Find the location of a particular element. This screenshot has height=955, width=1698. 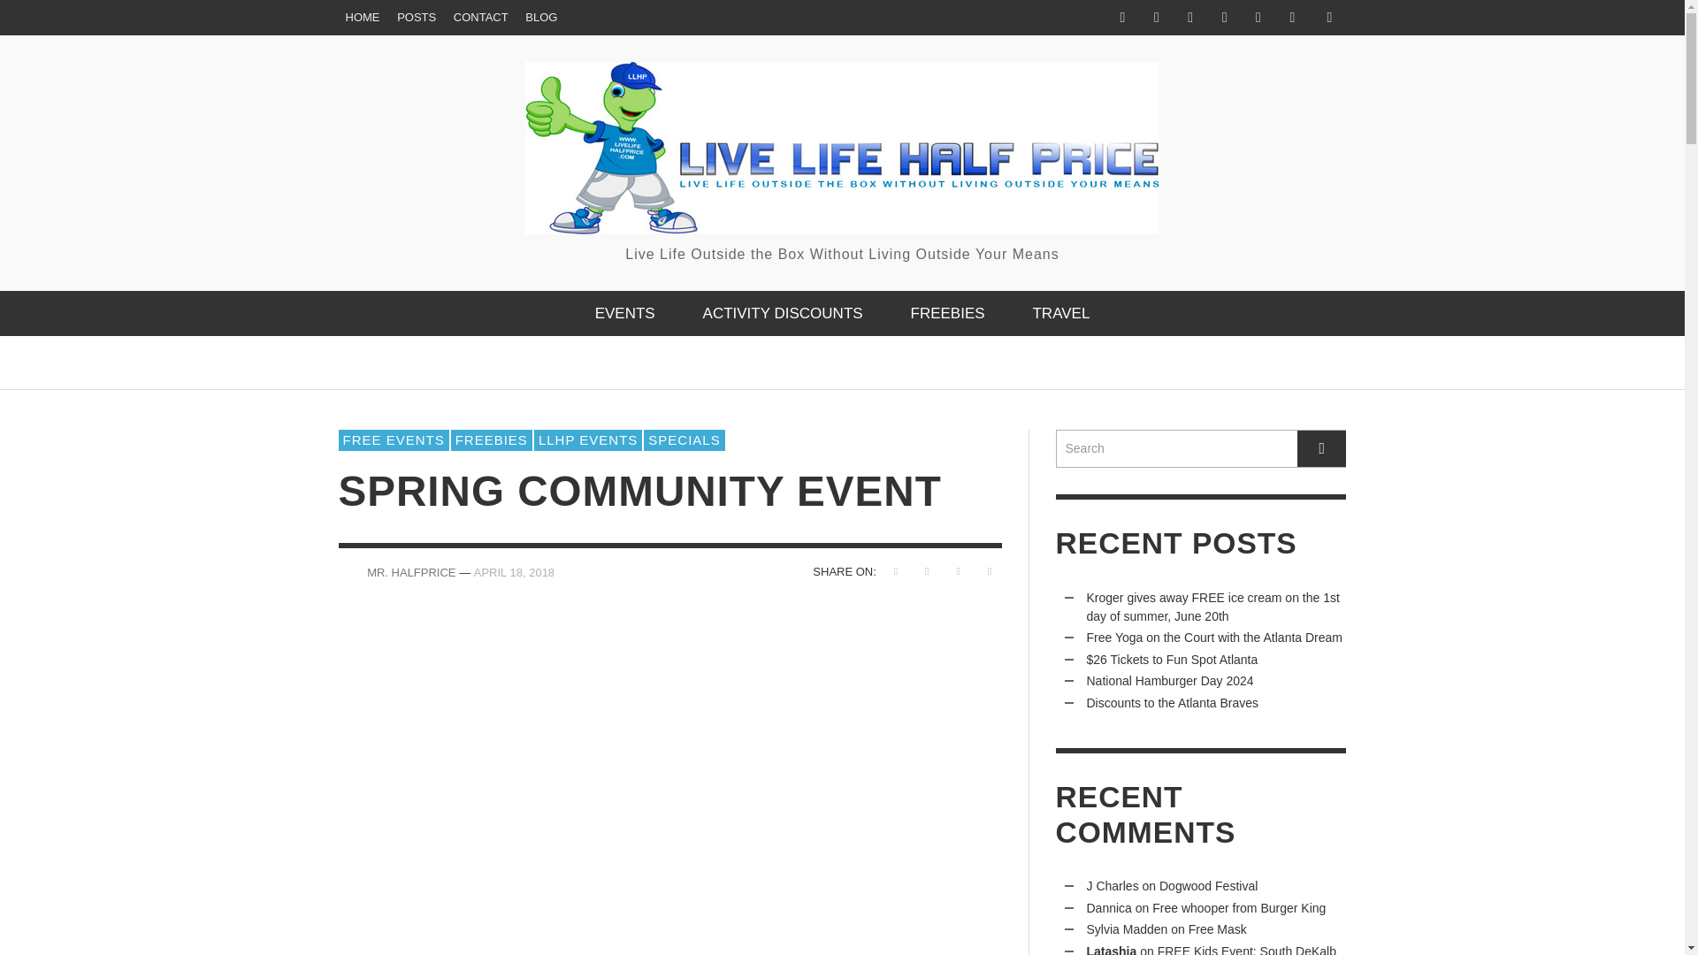

Instagram is located at coordinates (1190, 18).